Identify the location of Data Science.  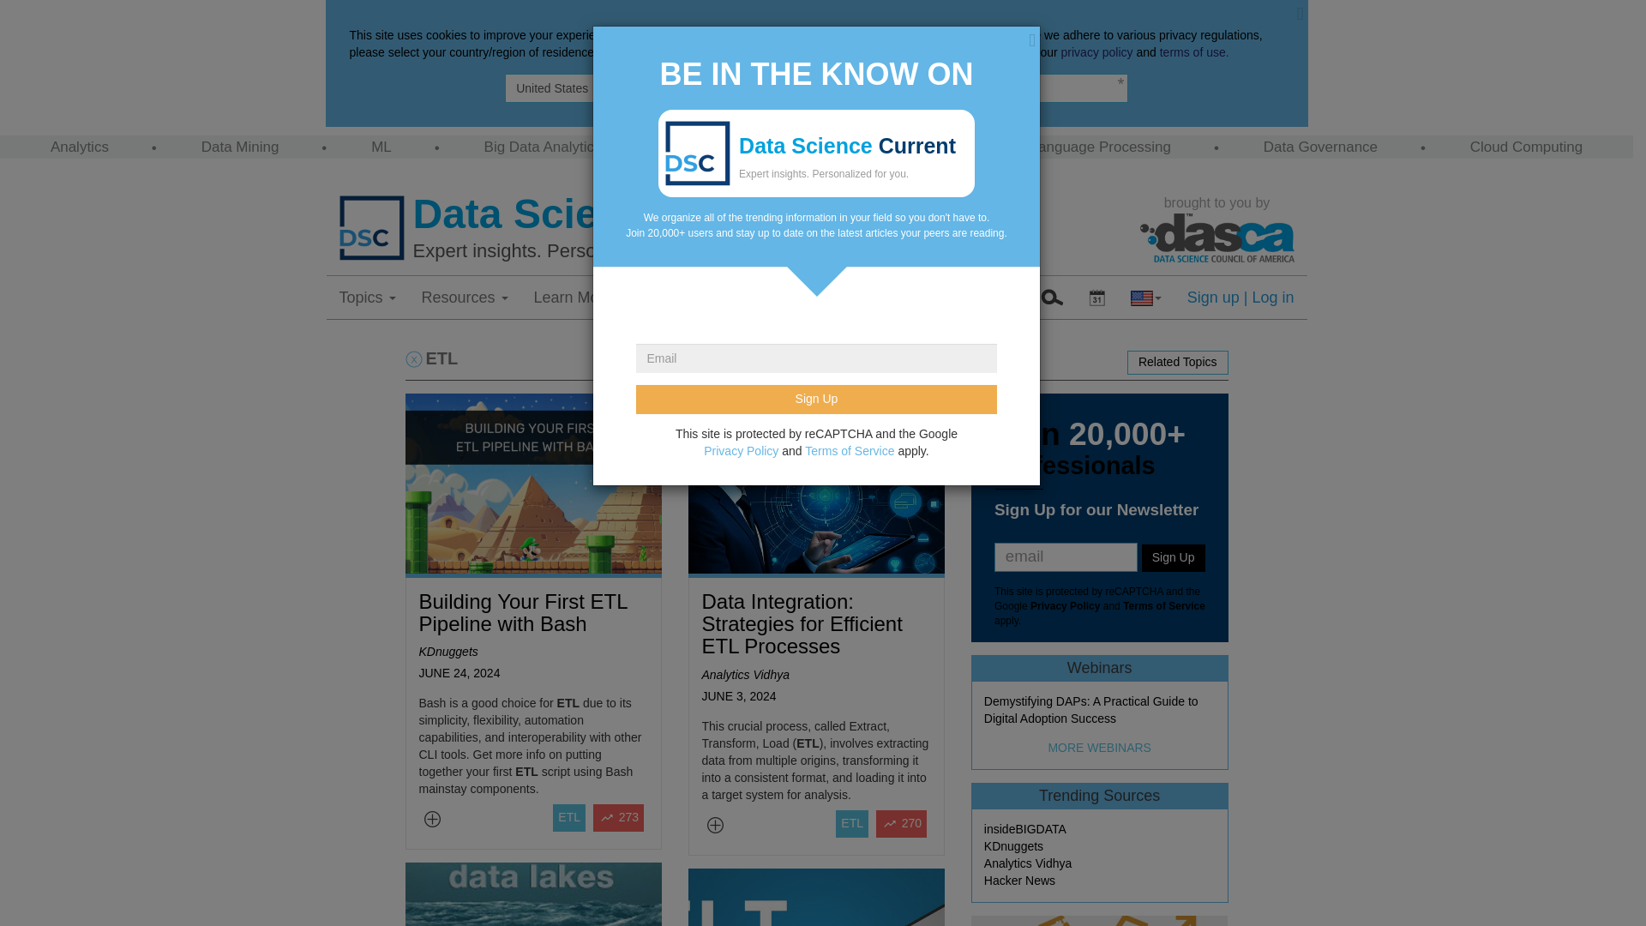
(736, 147).